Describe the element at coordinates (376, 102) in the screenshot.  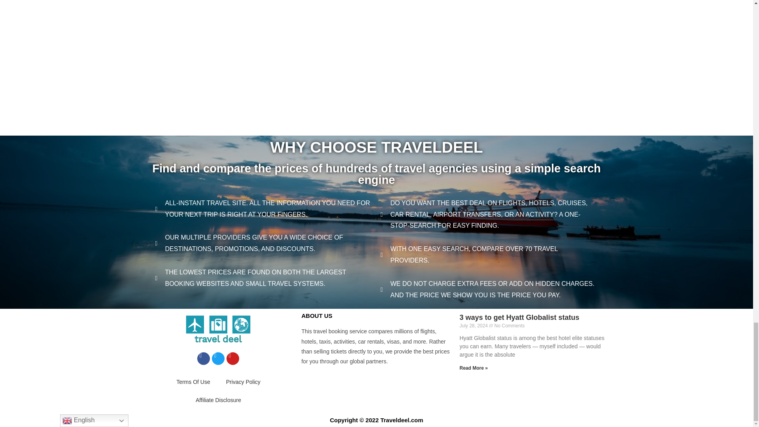
I see `GetYourGuide Widget` at that location.